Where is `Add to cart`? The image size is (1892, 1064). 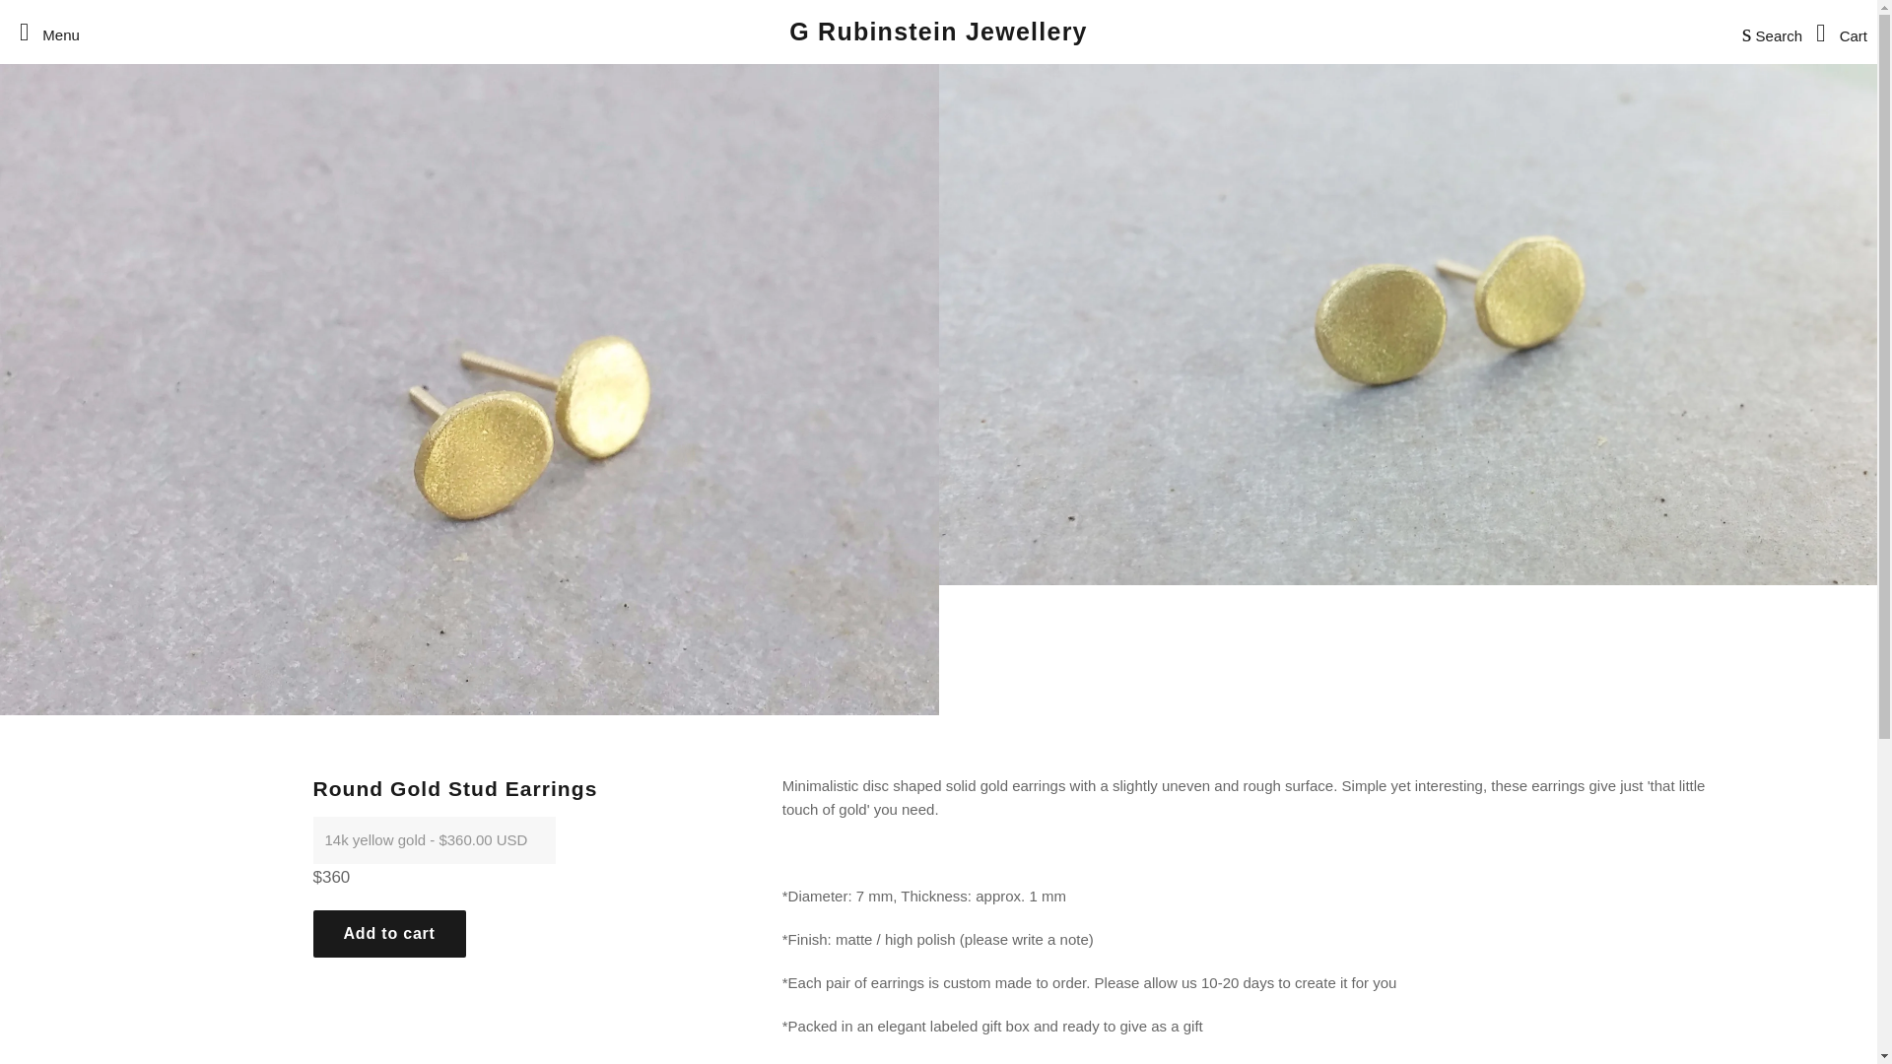 Add to cart is located at coordinates (389, 934).